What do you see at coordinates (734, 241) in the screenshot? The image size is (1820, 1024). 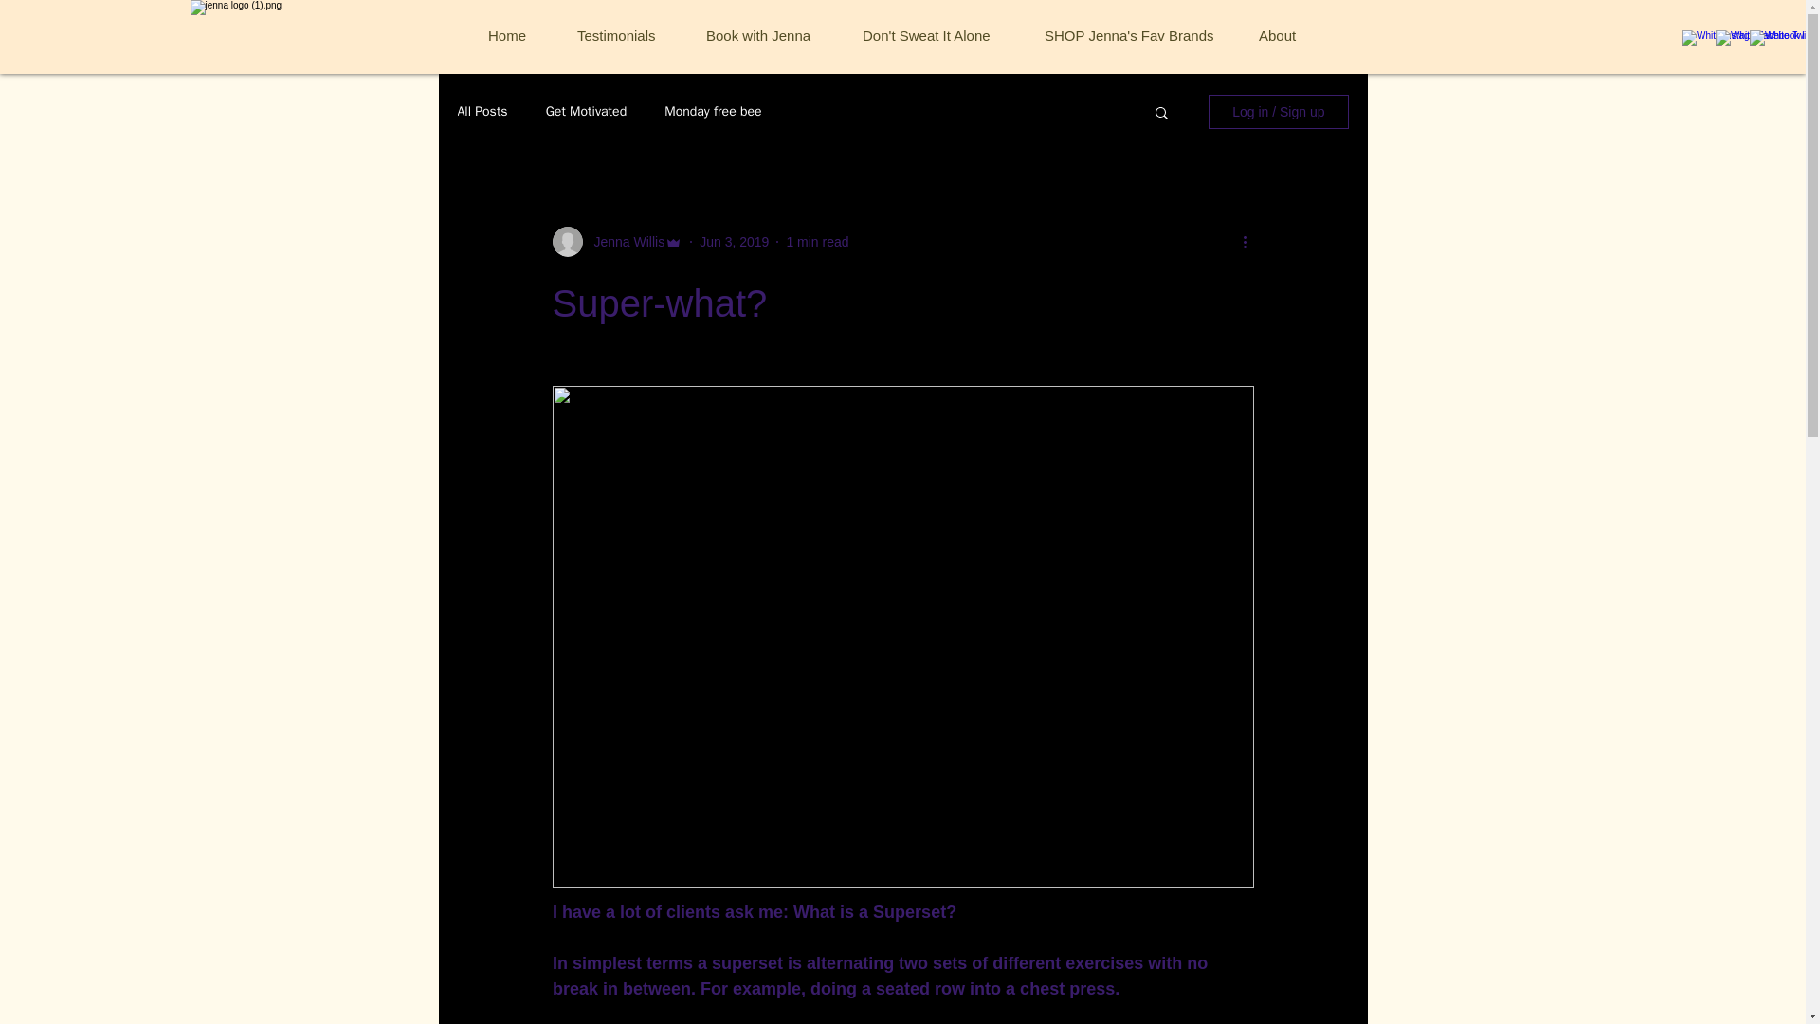 I see `Jun 3, 2019` at bounding box center [734, 241].